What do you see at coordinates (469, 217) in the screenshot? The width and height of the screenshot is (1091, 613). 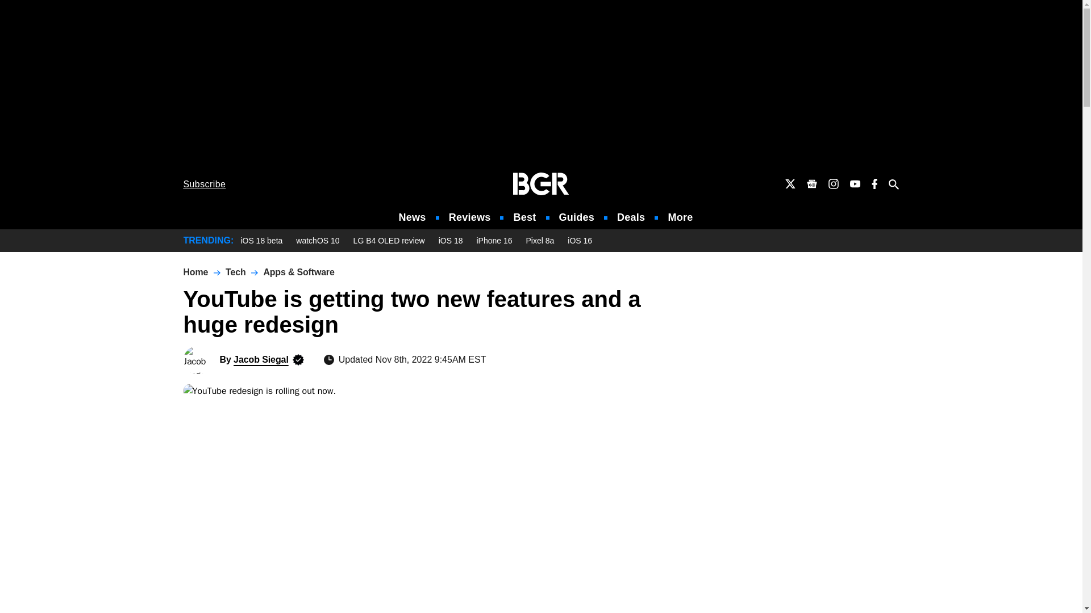 I see `Reviews` at bounding box center [469, 217].